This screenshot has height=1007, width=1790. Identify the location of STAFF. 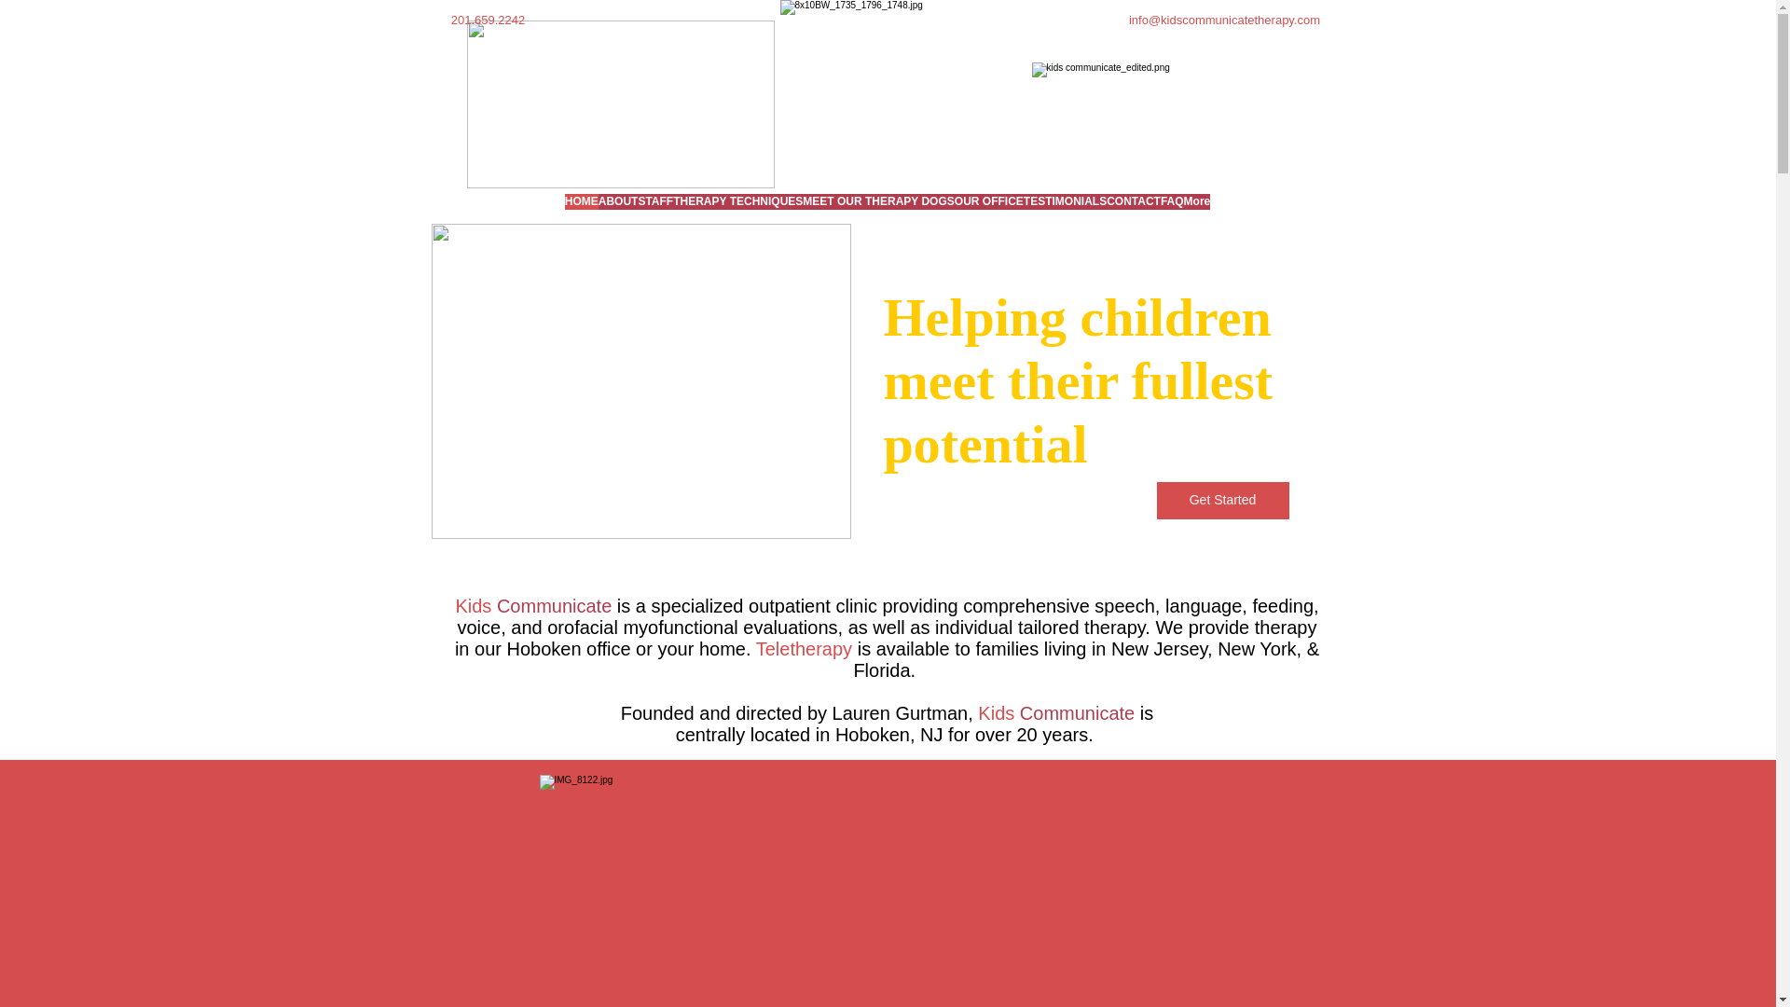
(654, 209).